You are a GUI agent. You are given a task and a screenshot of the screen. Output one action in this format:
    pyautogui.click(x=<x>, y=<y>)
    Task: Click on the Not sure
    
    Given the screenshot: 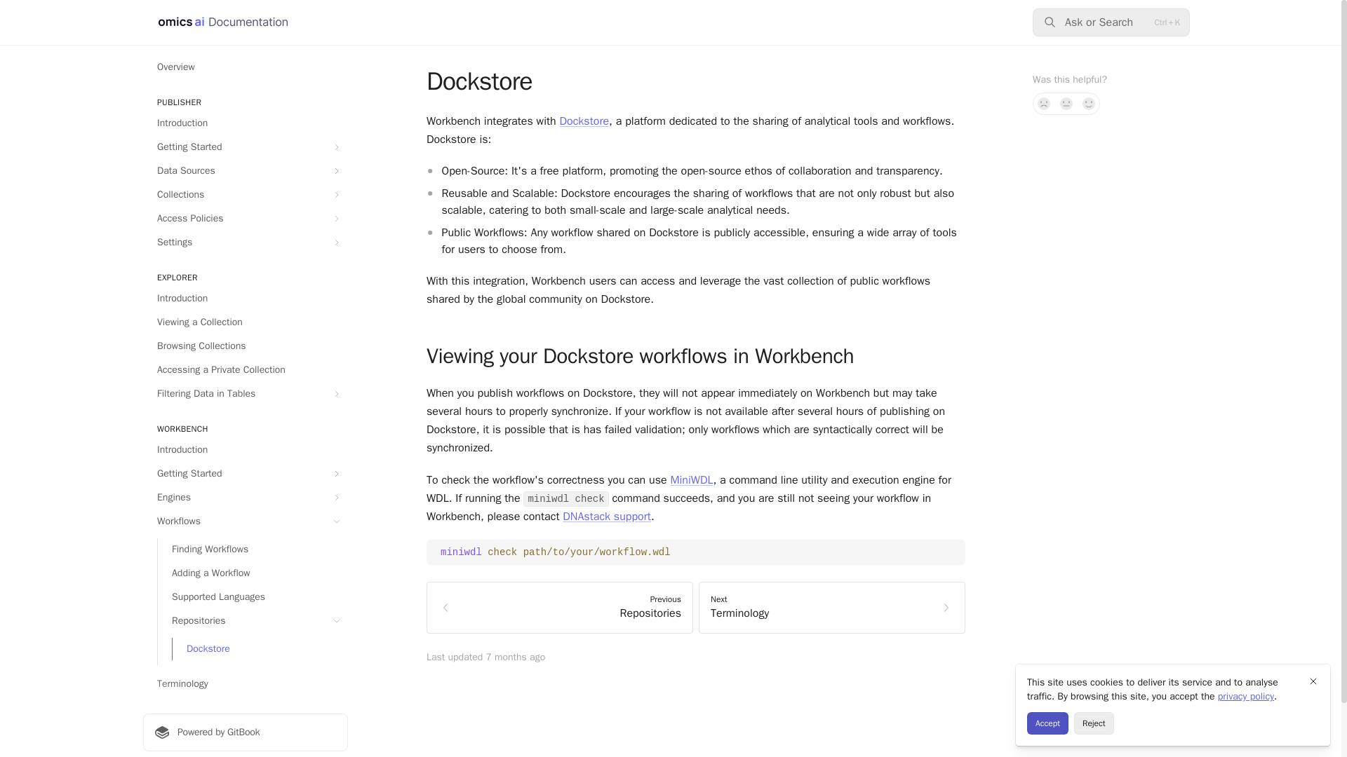 What is the action you would take?
    pyautogui.click(x=1066, y=104)
    